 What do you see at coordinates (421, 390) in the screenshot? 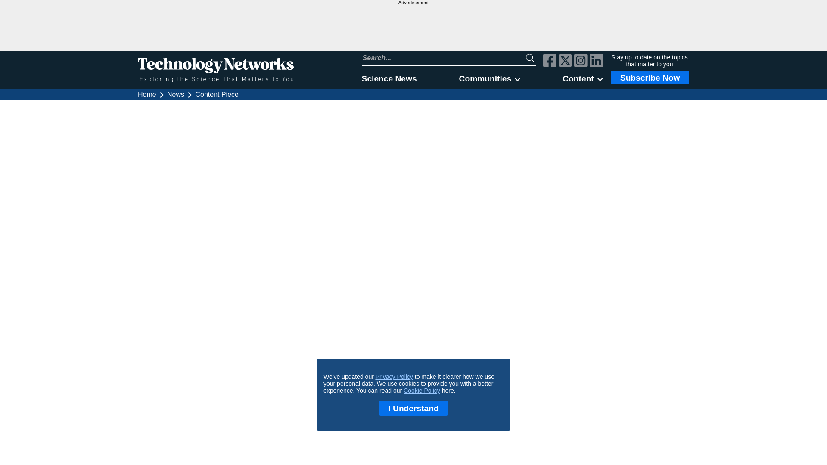
I see `Cookie Policy` at bounding box center [421, 390].